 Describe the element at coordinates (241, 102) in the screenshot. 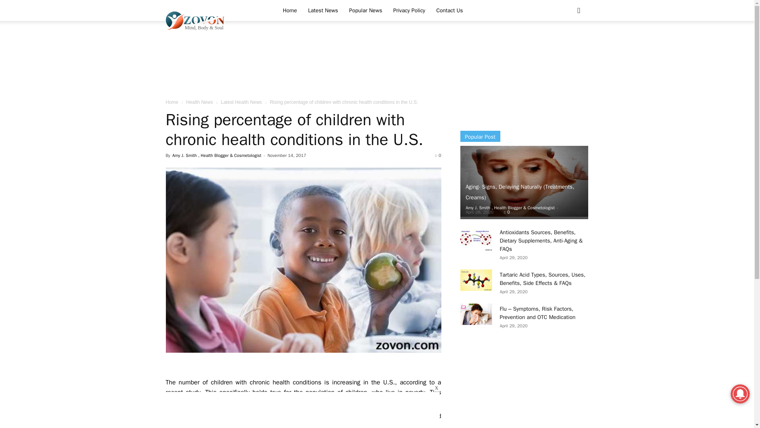

I see `View all posts in Latest Health News` at that location.